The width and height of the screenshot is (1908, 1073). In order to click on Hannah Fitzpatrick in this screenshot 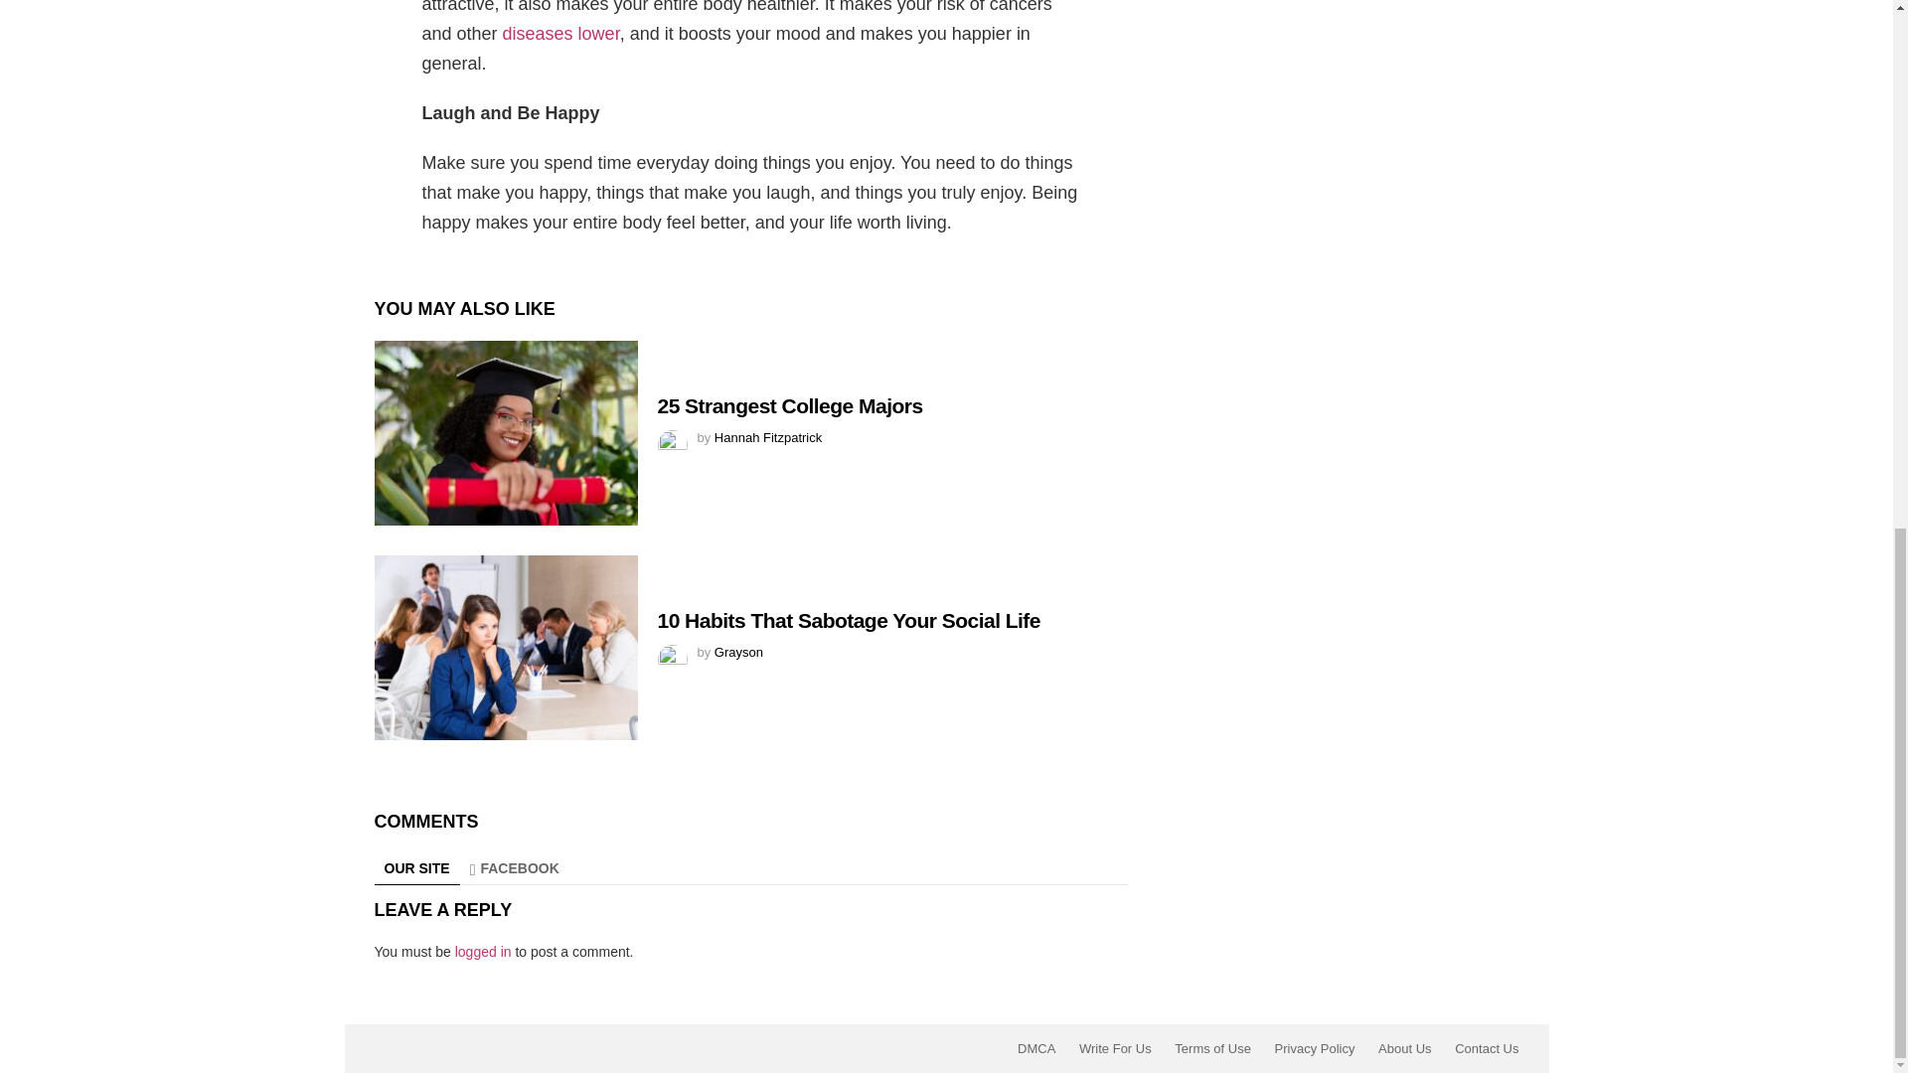, I will do `click(767, 437)`.